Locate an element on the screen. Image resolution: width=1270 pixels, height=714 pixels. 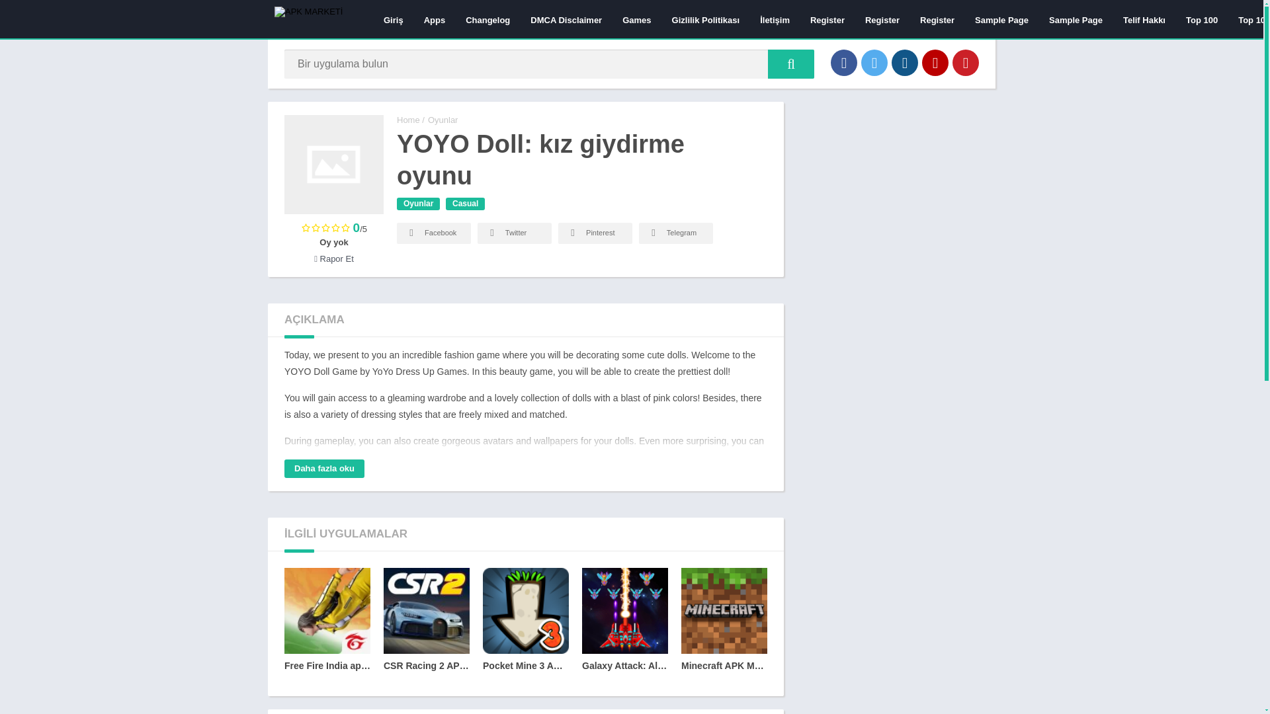
Register is located at coordinates (827, 19).